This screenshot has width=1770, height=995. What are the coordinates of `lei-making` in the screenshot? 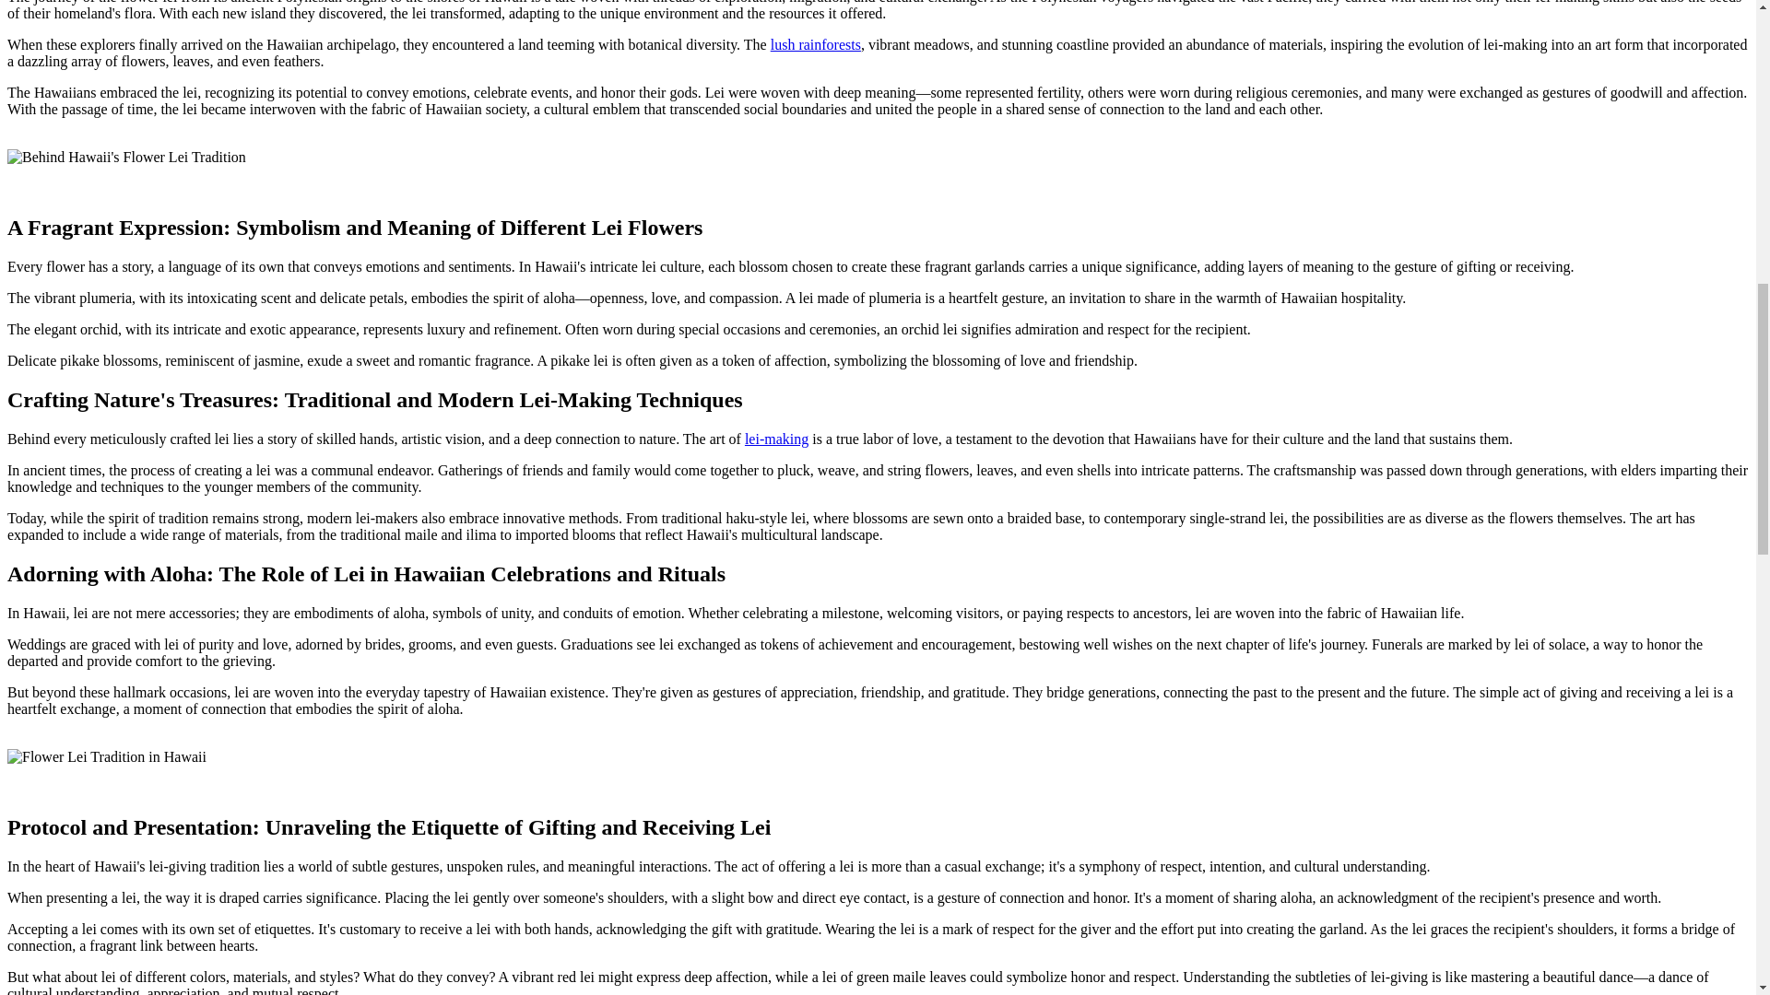 It's located at (776, 439).